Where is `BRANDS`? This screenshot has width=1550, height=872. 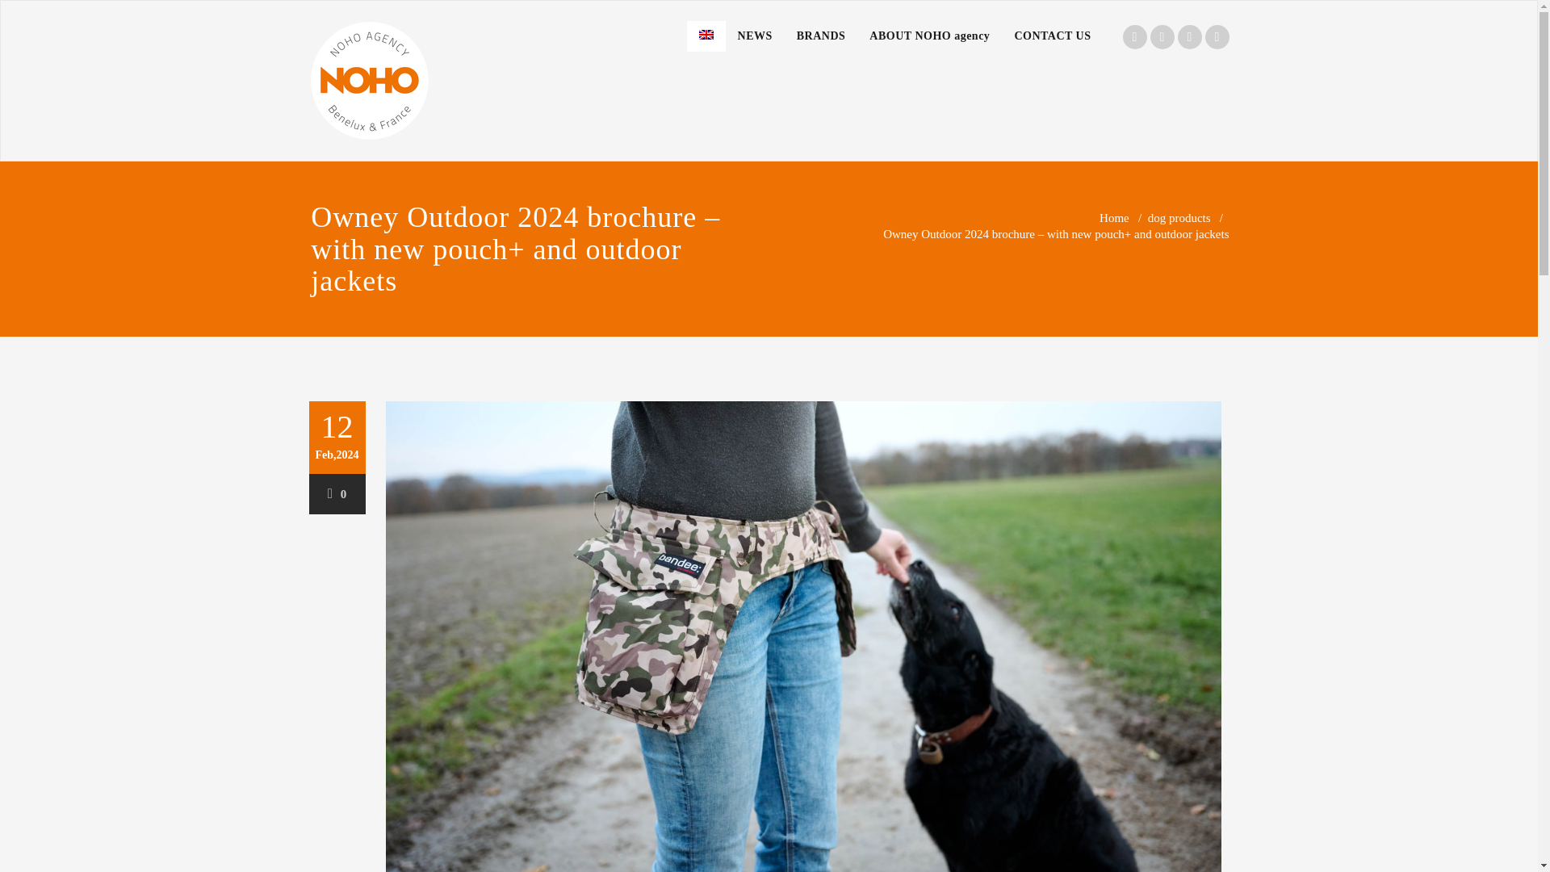 BRANDS is located at coordinates (821, 36).